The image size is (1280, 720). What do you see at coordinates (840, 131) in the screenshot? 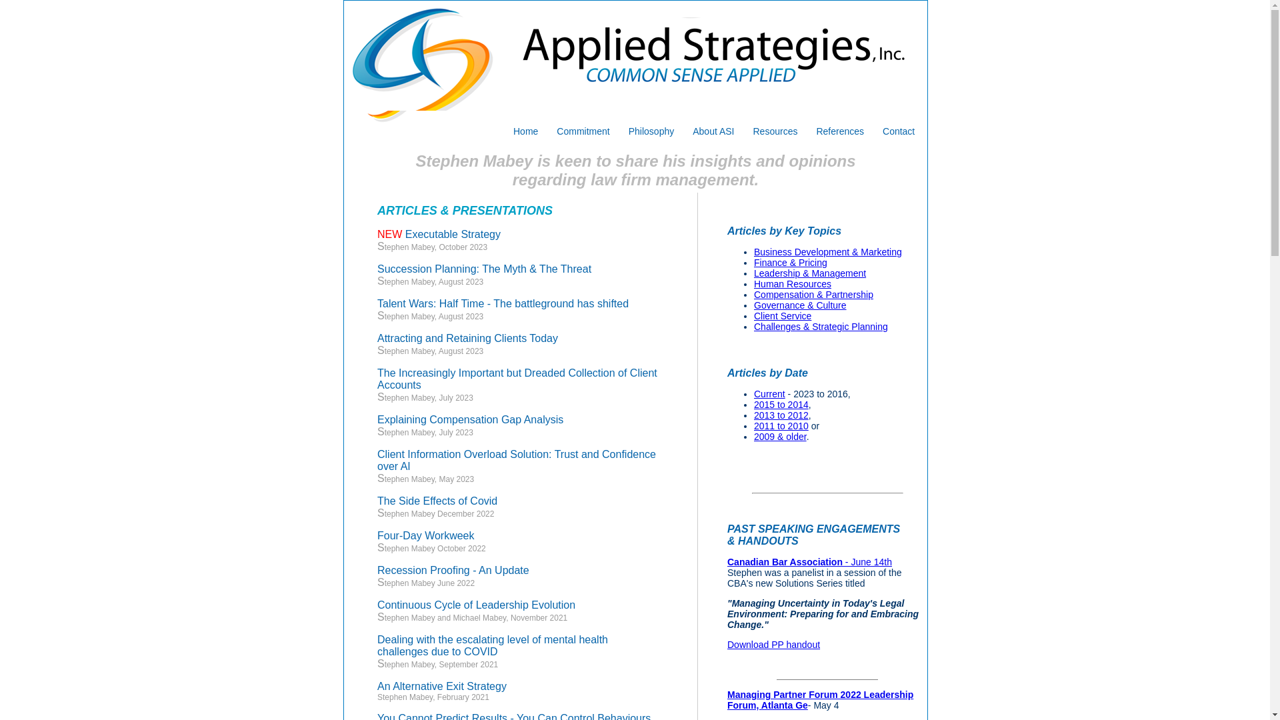
I see `References` at bounding box center [840, 131].